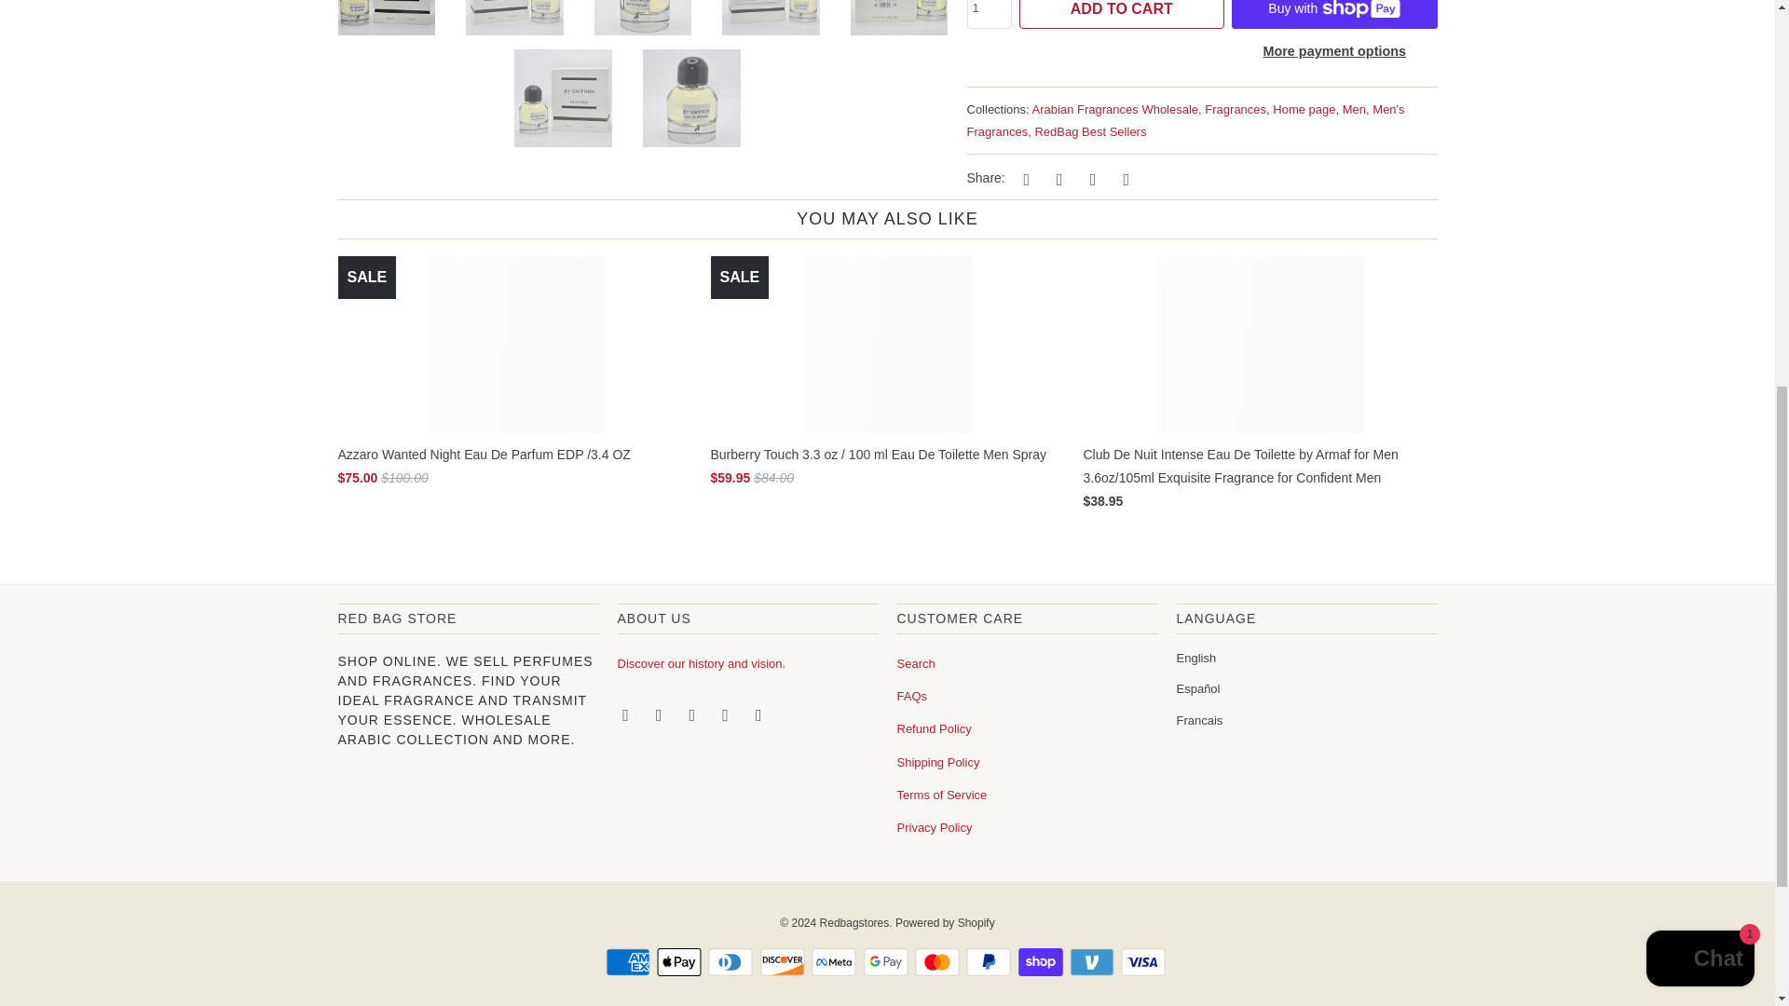  I want to click on Visa, so click(1145, 961).